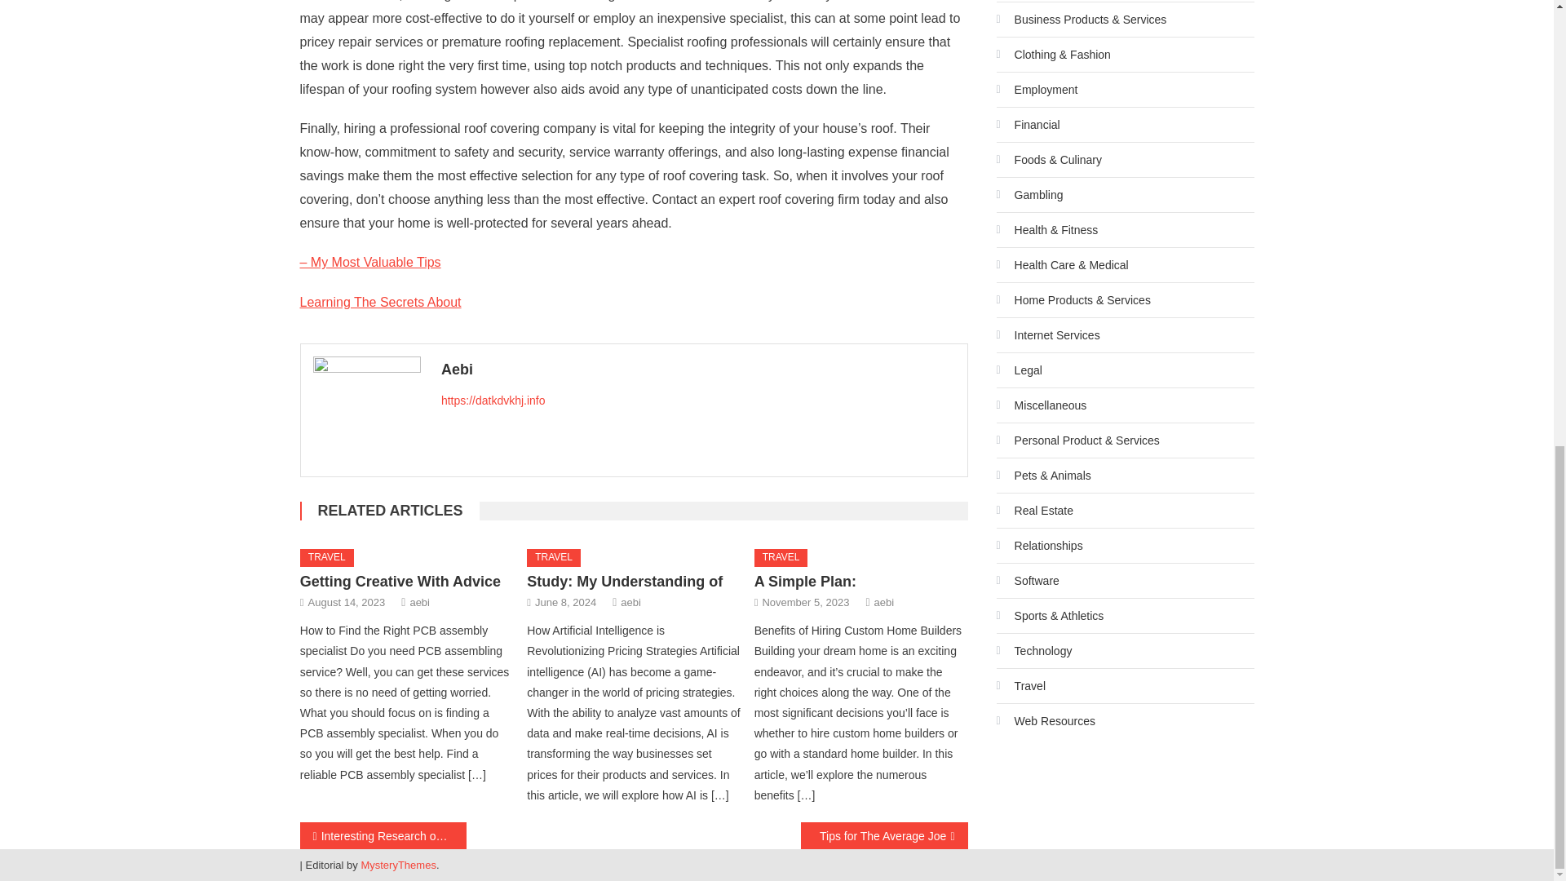  Describe the element at coordinates (566, 602) in the screenshot. I see `June 8, 2024` at that location.